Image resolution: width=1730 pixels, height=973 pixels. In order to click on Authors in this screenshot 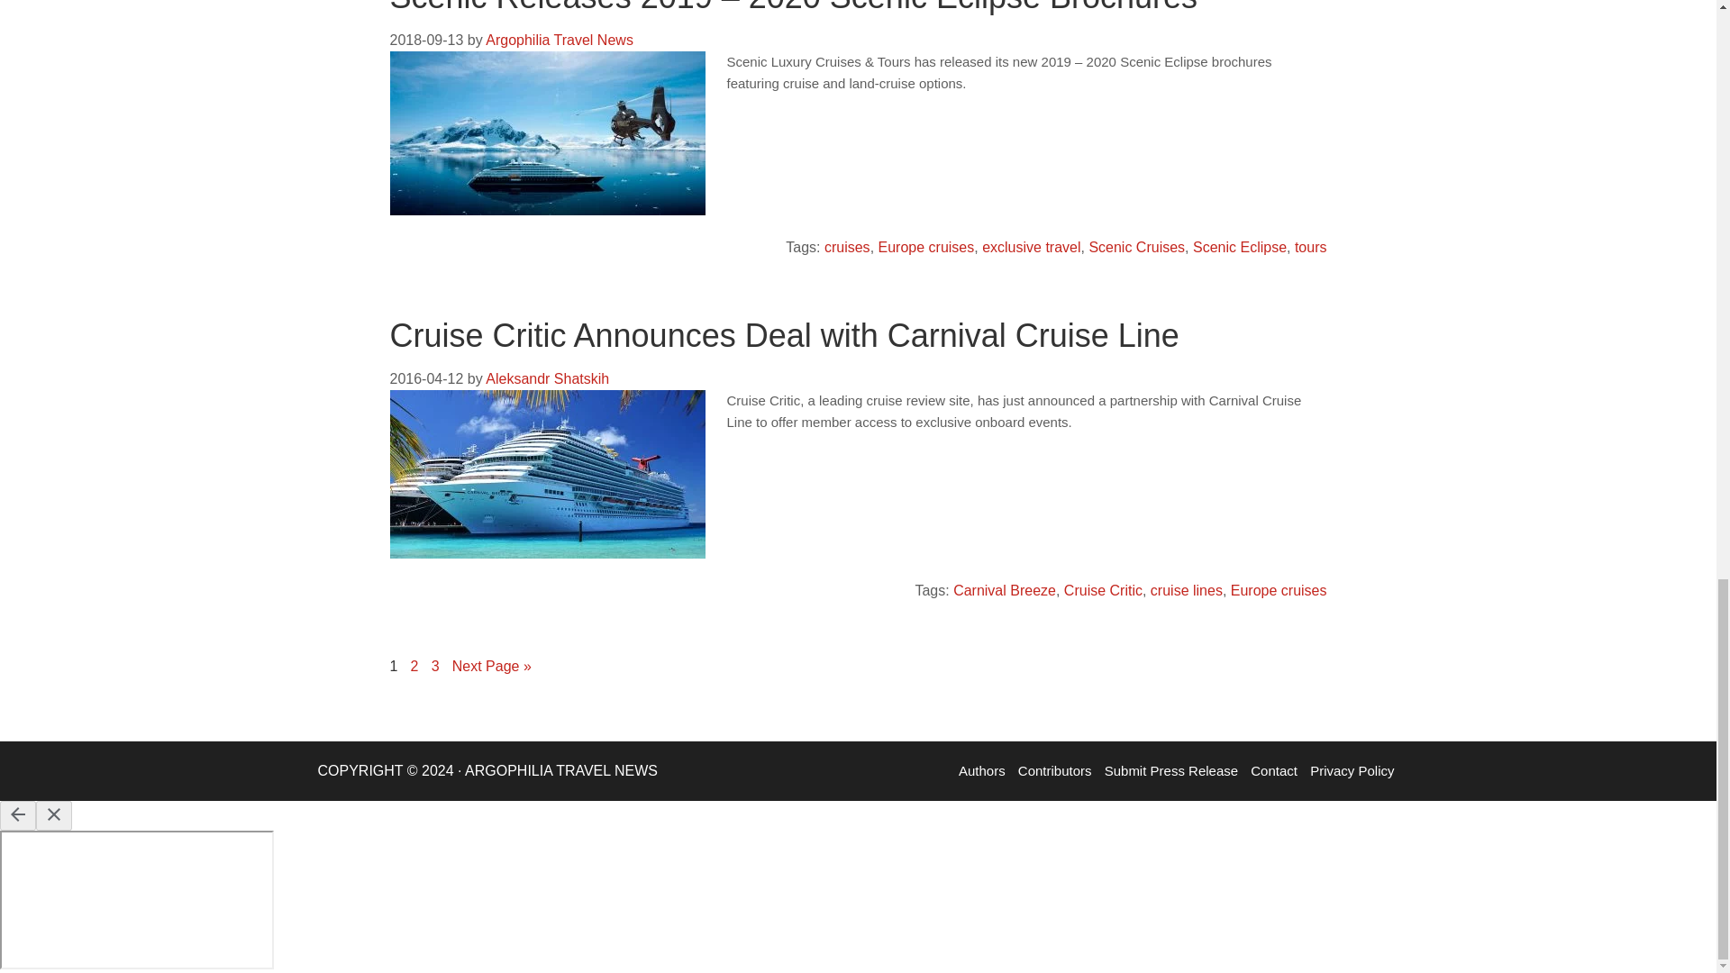, I will do `click(982, 769)`.